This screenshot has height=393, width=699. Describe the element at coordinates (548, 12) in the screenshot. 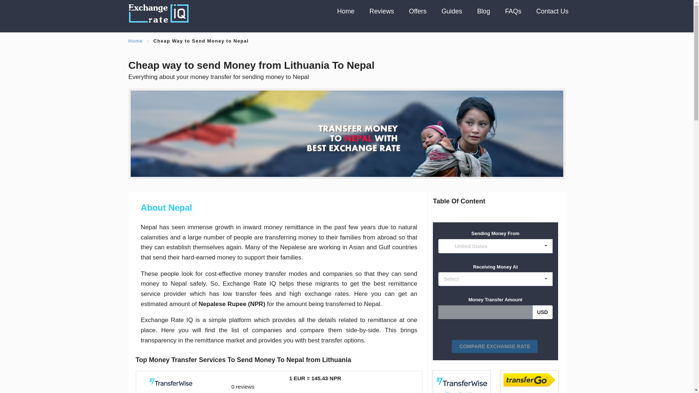

I see `Exchangerateiq.com` at that location.